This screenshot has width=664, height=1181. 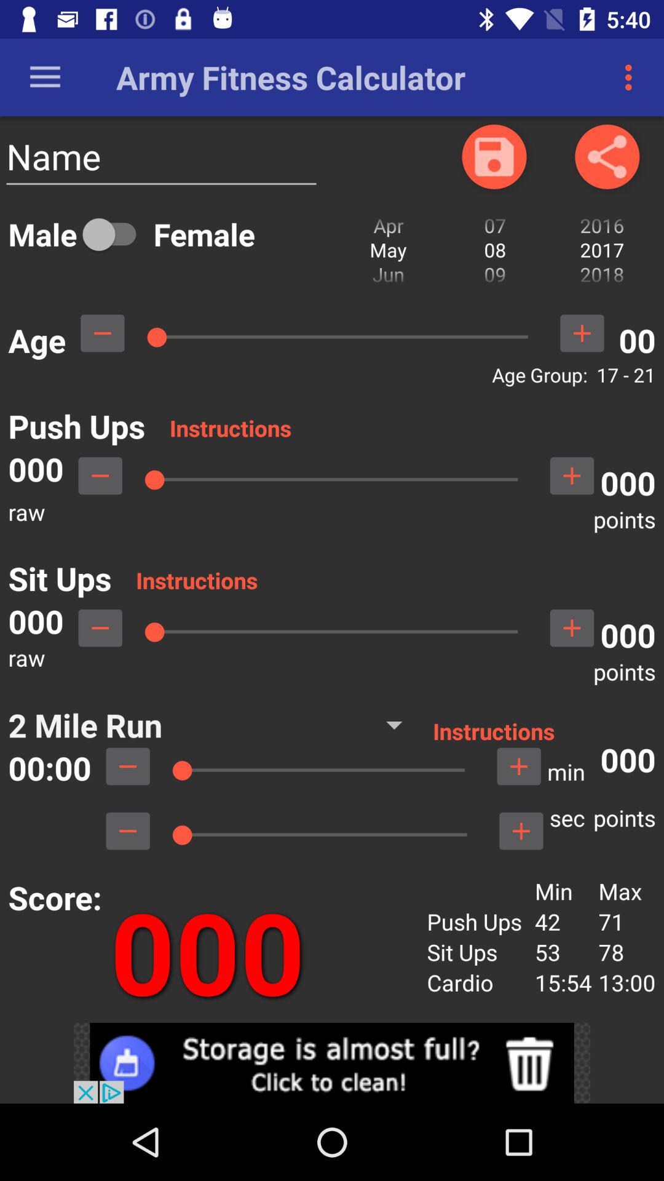 I want to click on share, so click(x=607, y=156).